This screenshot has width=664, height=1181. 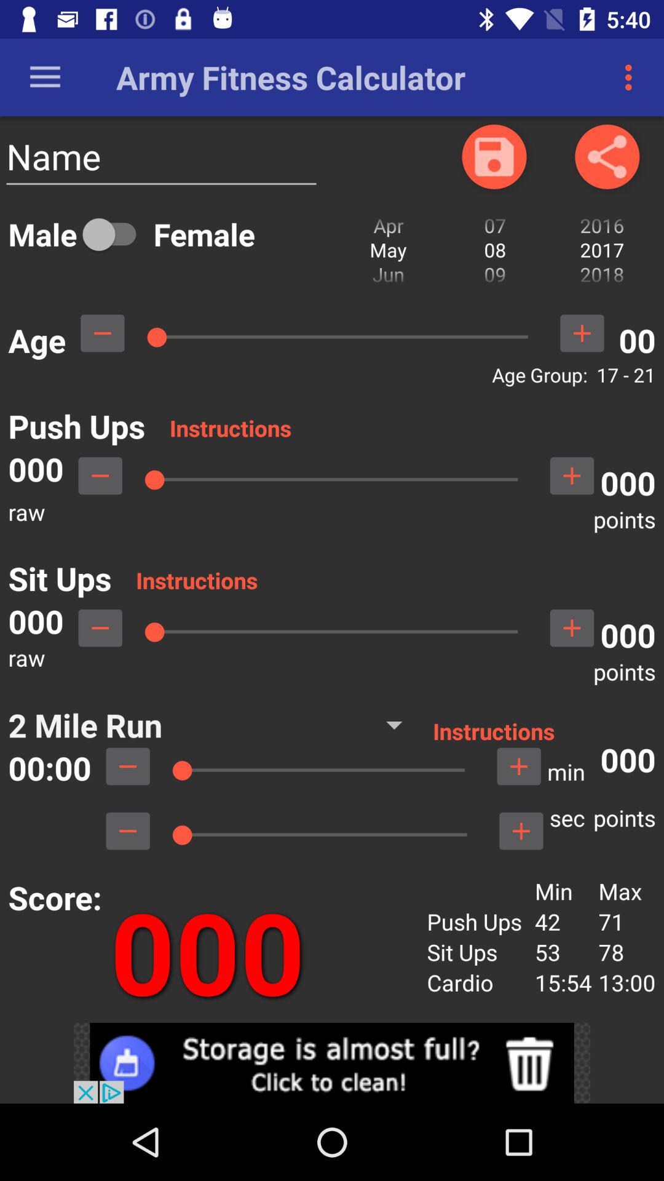 I want to click on share, so click(x=607, y=156).